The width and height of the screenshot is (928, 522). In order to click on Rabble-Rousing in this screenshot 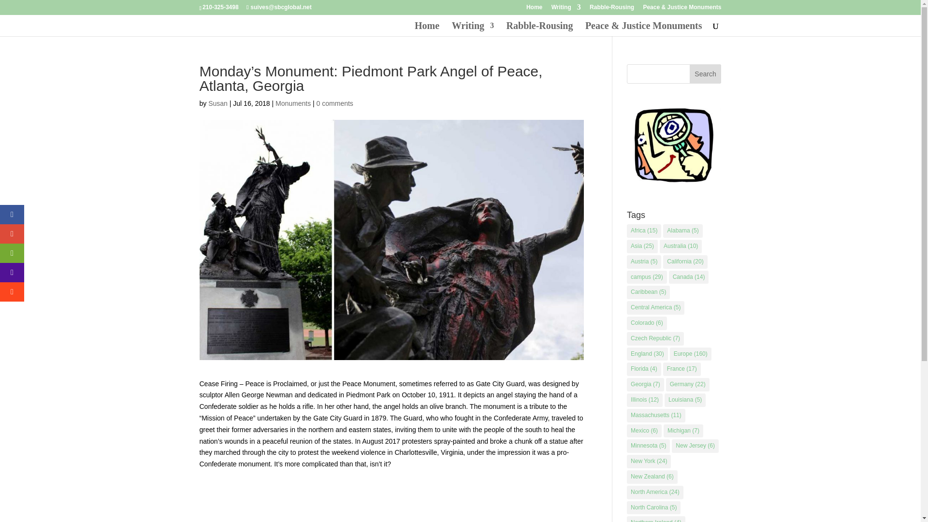, I will do `click(611, 9)`.